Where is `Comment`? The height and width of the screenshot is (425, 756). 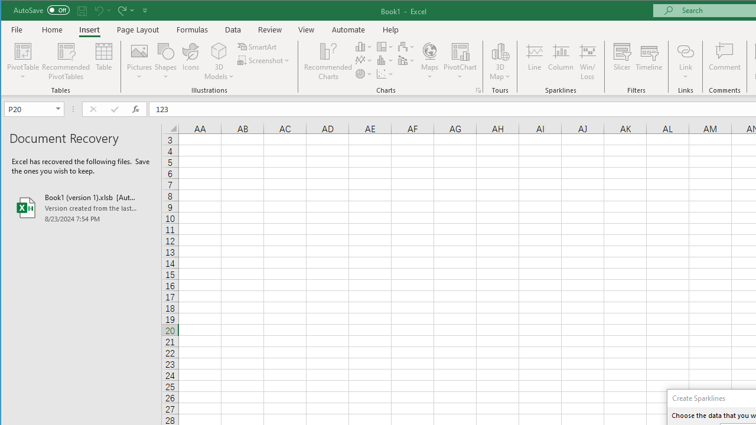 Comment is located at coordinates (725, 61).